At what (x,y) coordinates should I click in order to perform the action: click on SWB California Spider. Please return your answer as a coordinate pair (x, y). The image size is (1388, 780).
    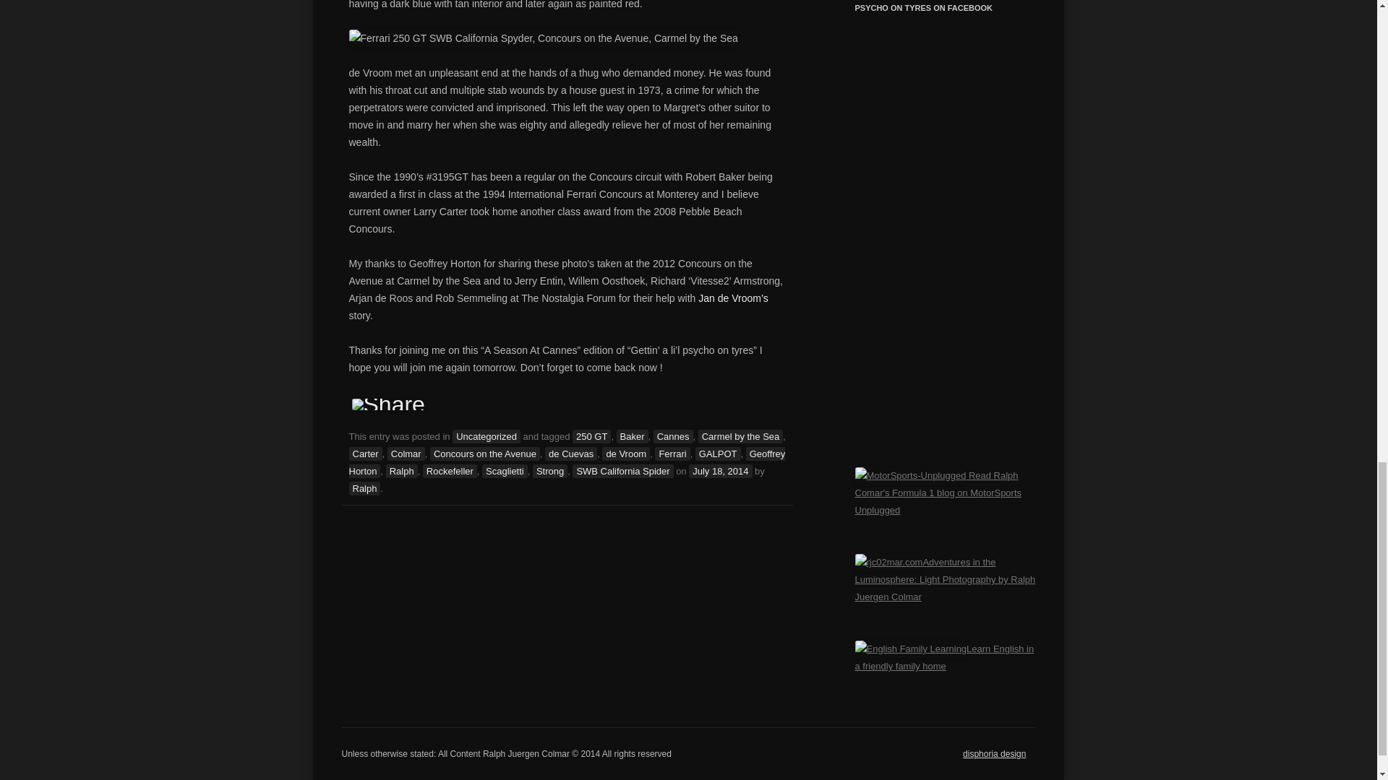
    Looking at the image, I should click on (622, 471).